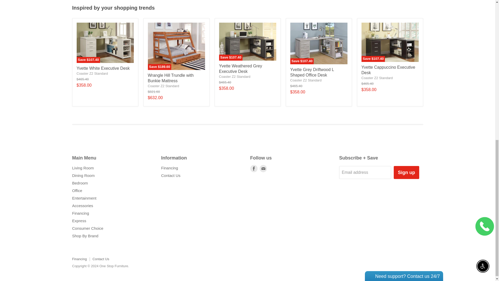 The image size is (499, 281). I want to click on Coaster Z2 Standard, so click(377, 78).